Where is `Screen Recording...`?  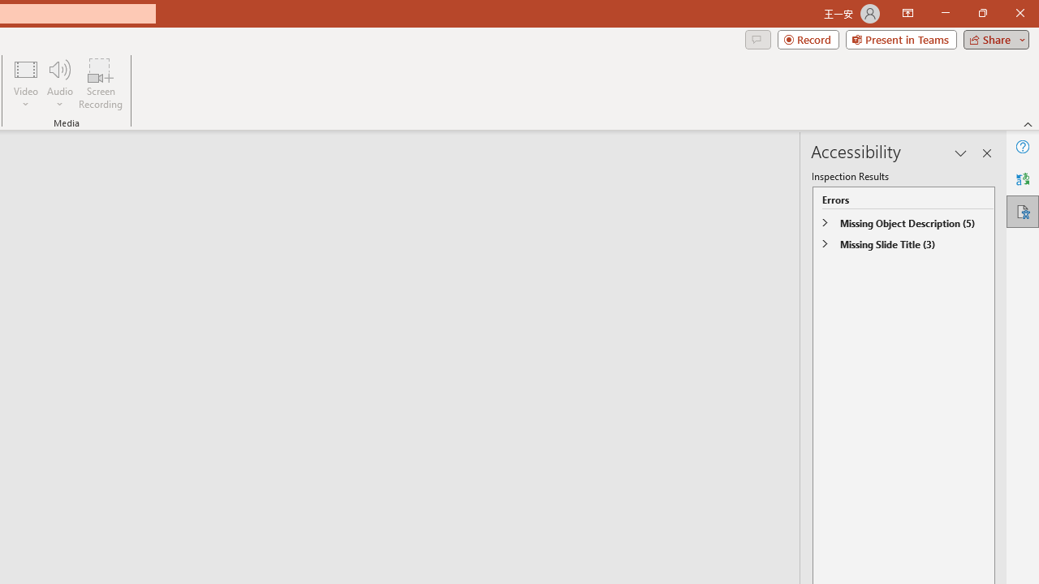 Screen Recording... is located at coordinates (101, 83).